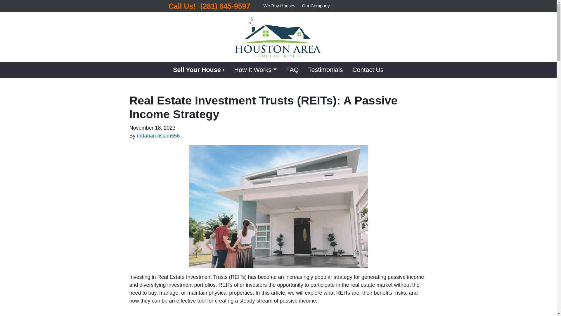  I want to click on Zillow, so click(378, 6).